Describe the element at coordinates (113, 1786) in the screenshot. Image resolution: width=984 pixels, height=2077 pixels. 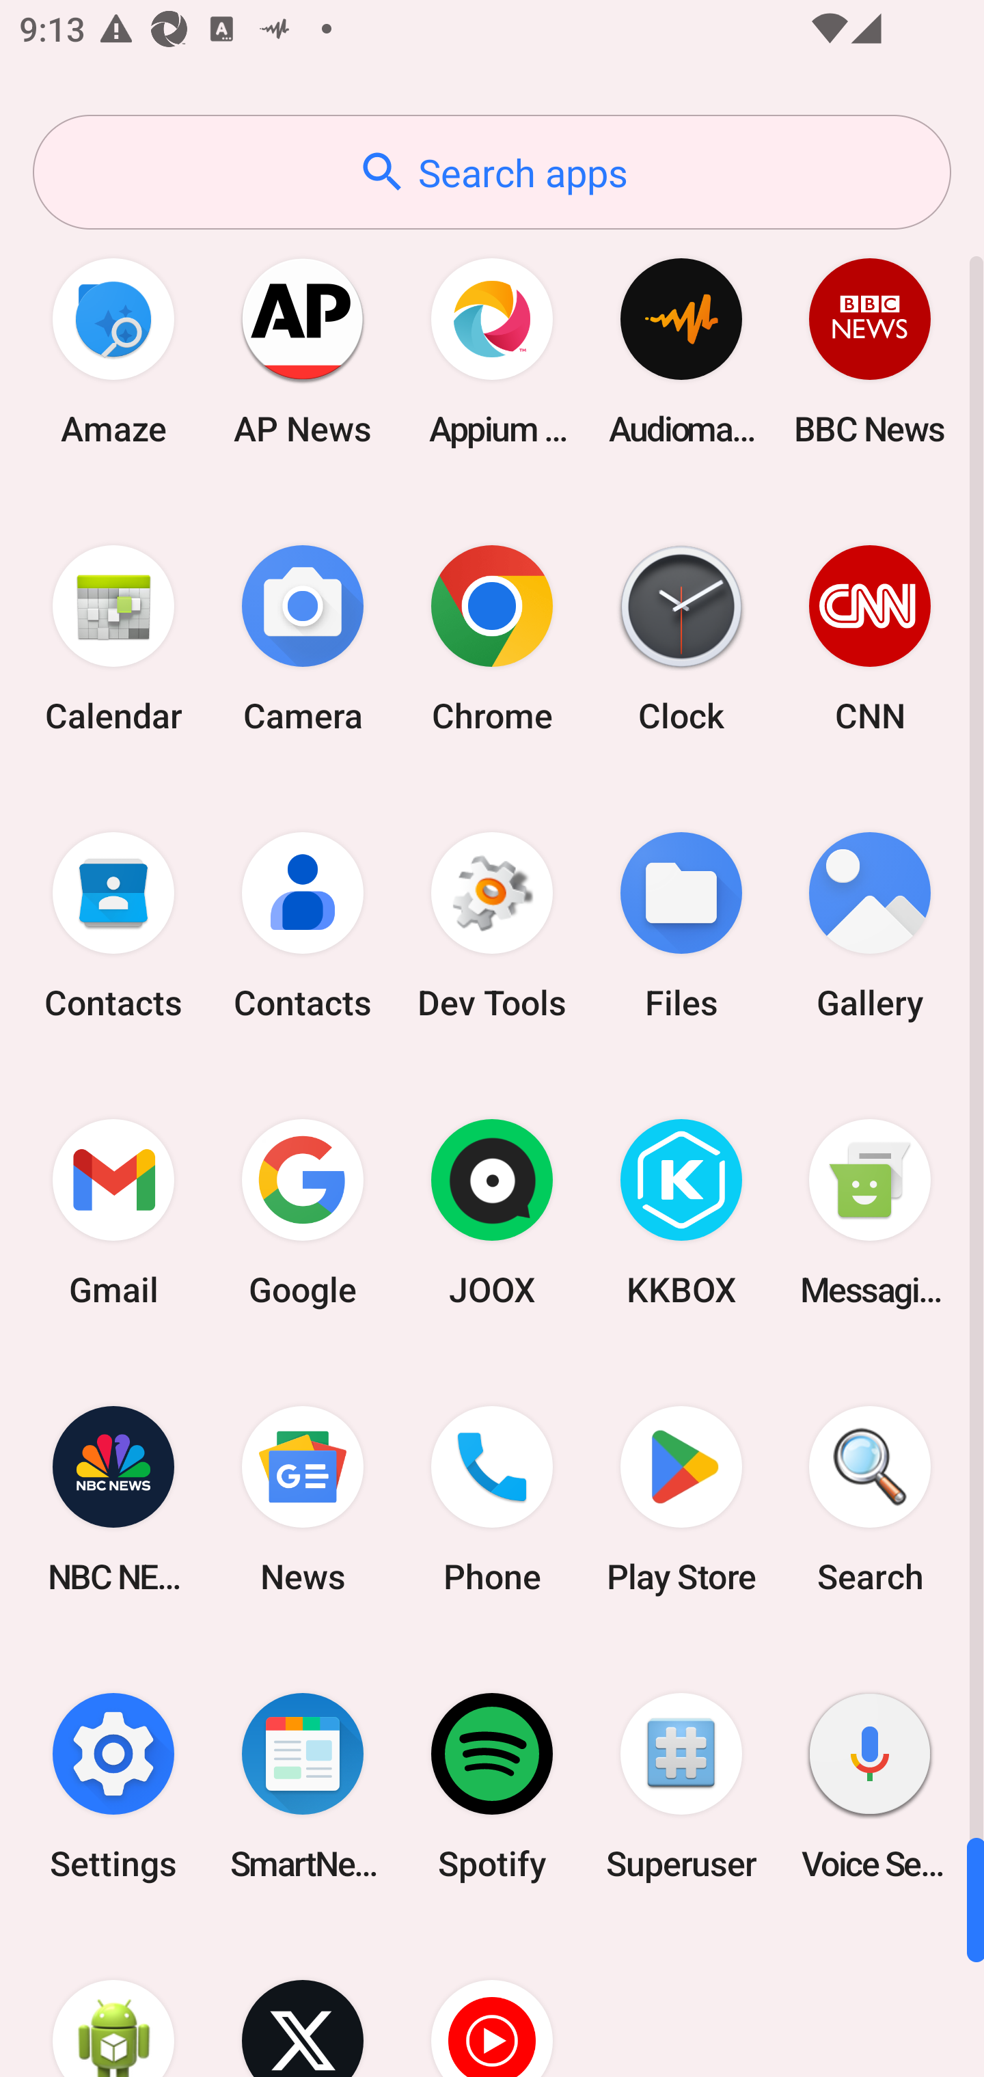
I see `Settings` at that location.